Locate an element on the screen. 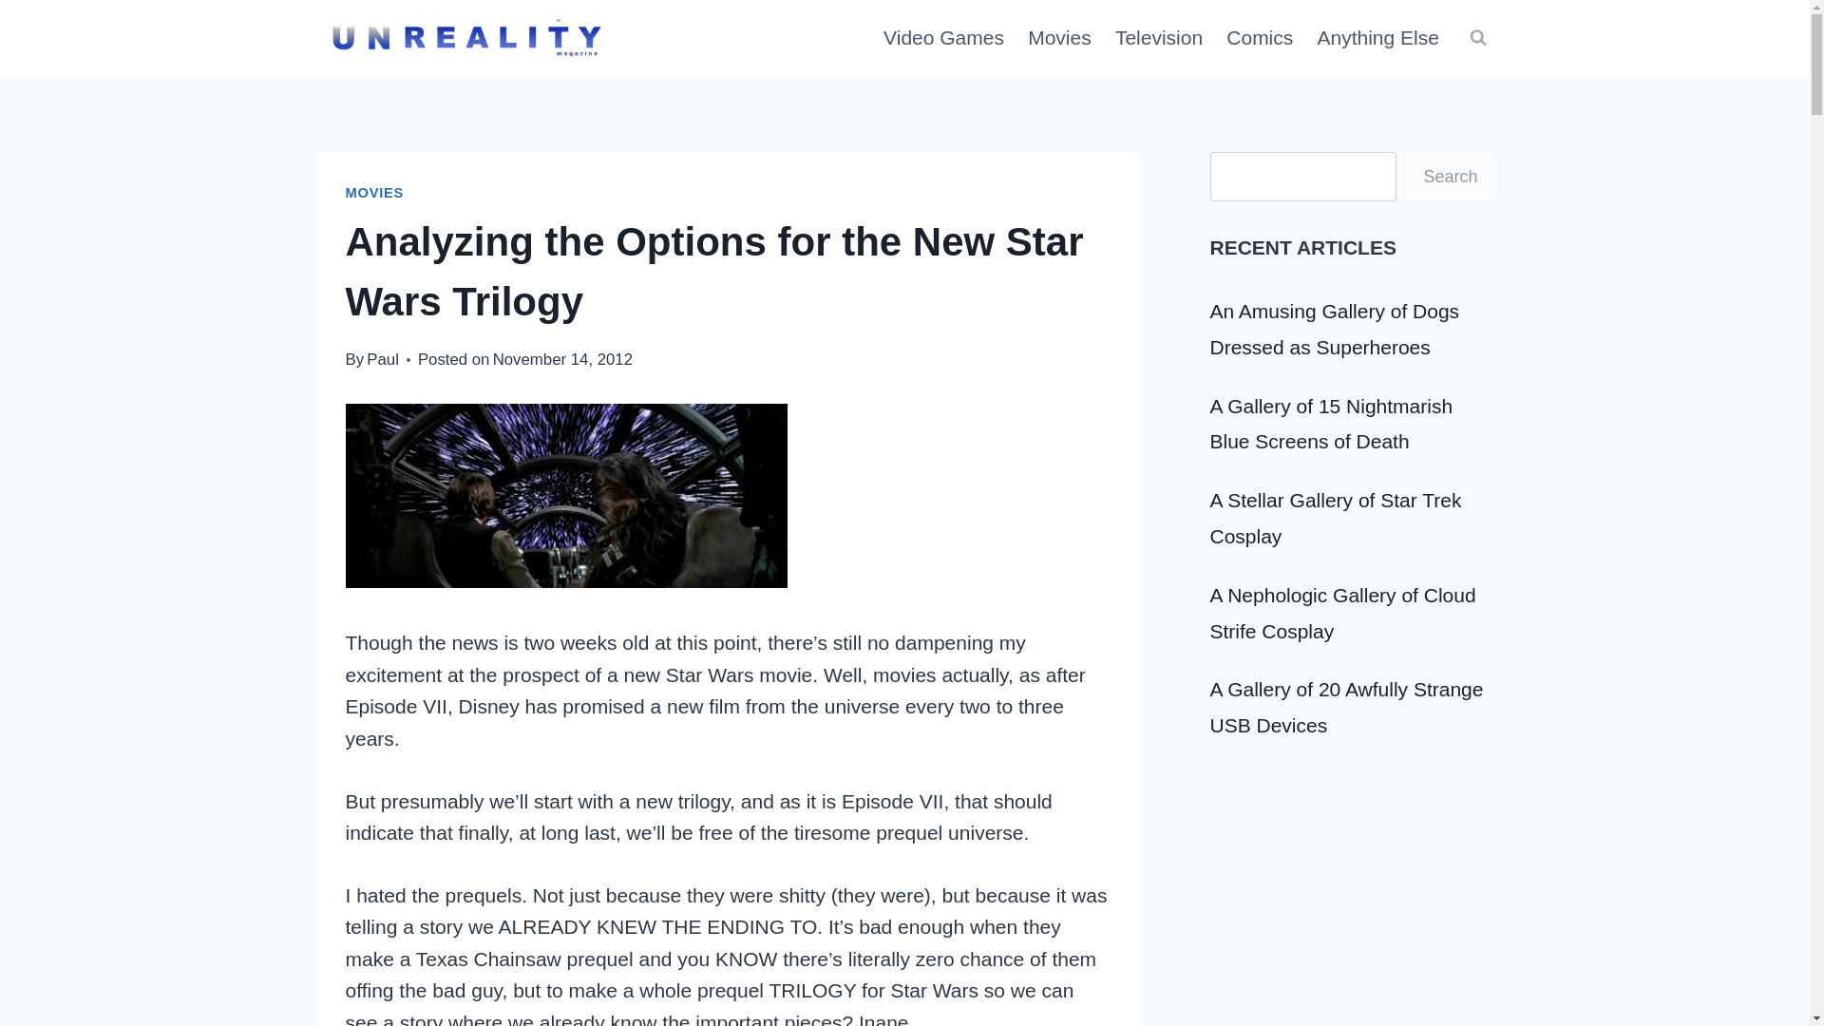  Anything Else is located at coordinates (1378, 38).